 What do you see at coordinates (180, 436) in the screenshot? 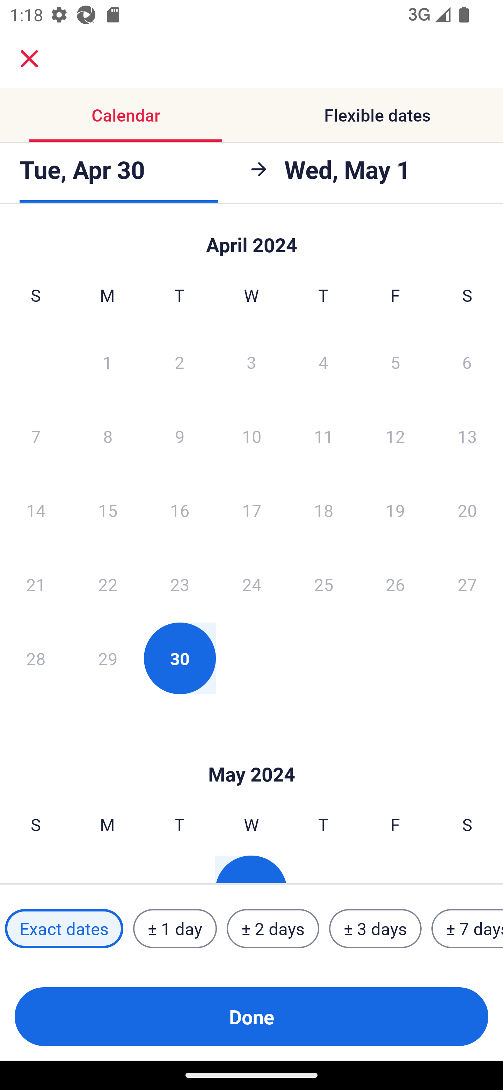
I see `9 Tuesday, April 9, 2024` at bounding box center [180, 436].